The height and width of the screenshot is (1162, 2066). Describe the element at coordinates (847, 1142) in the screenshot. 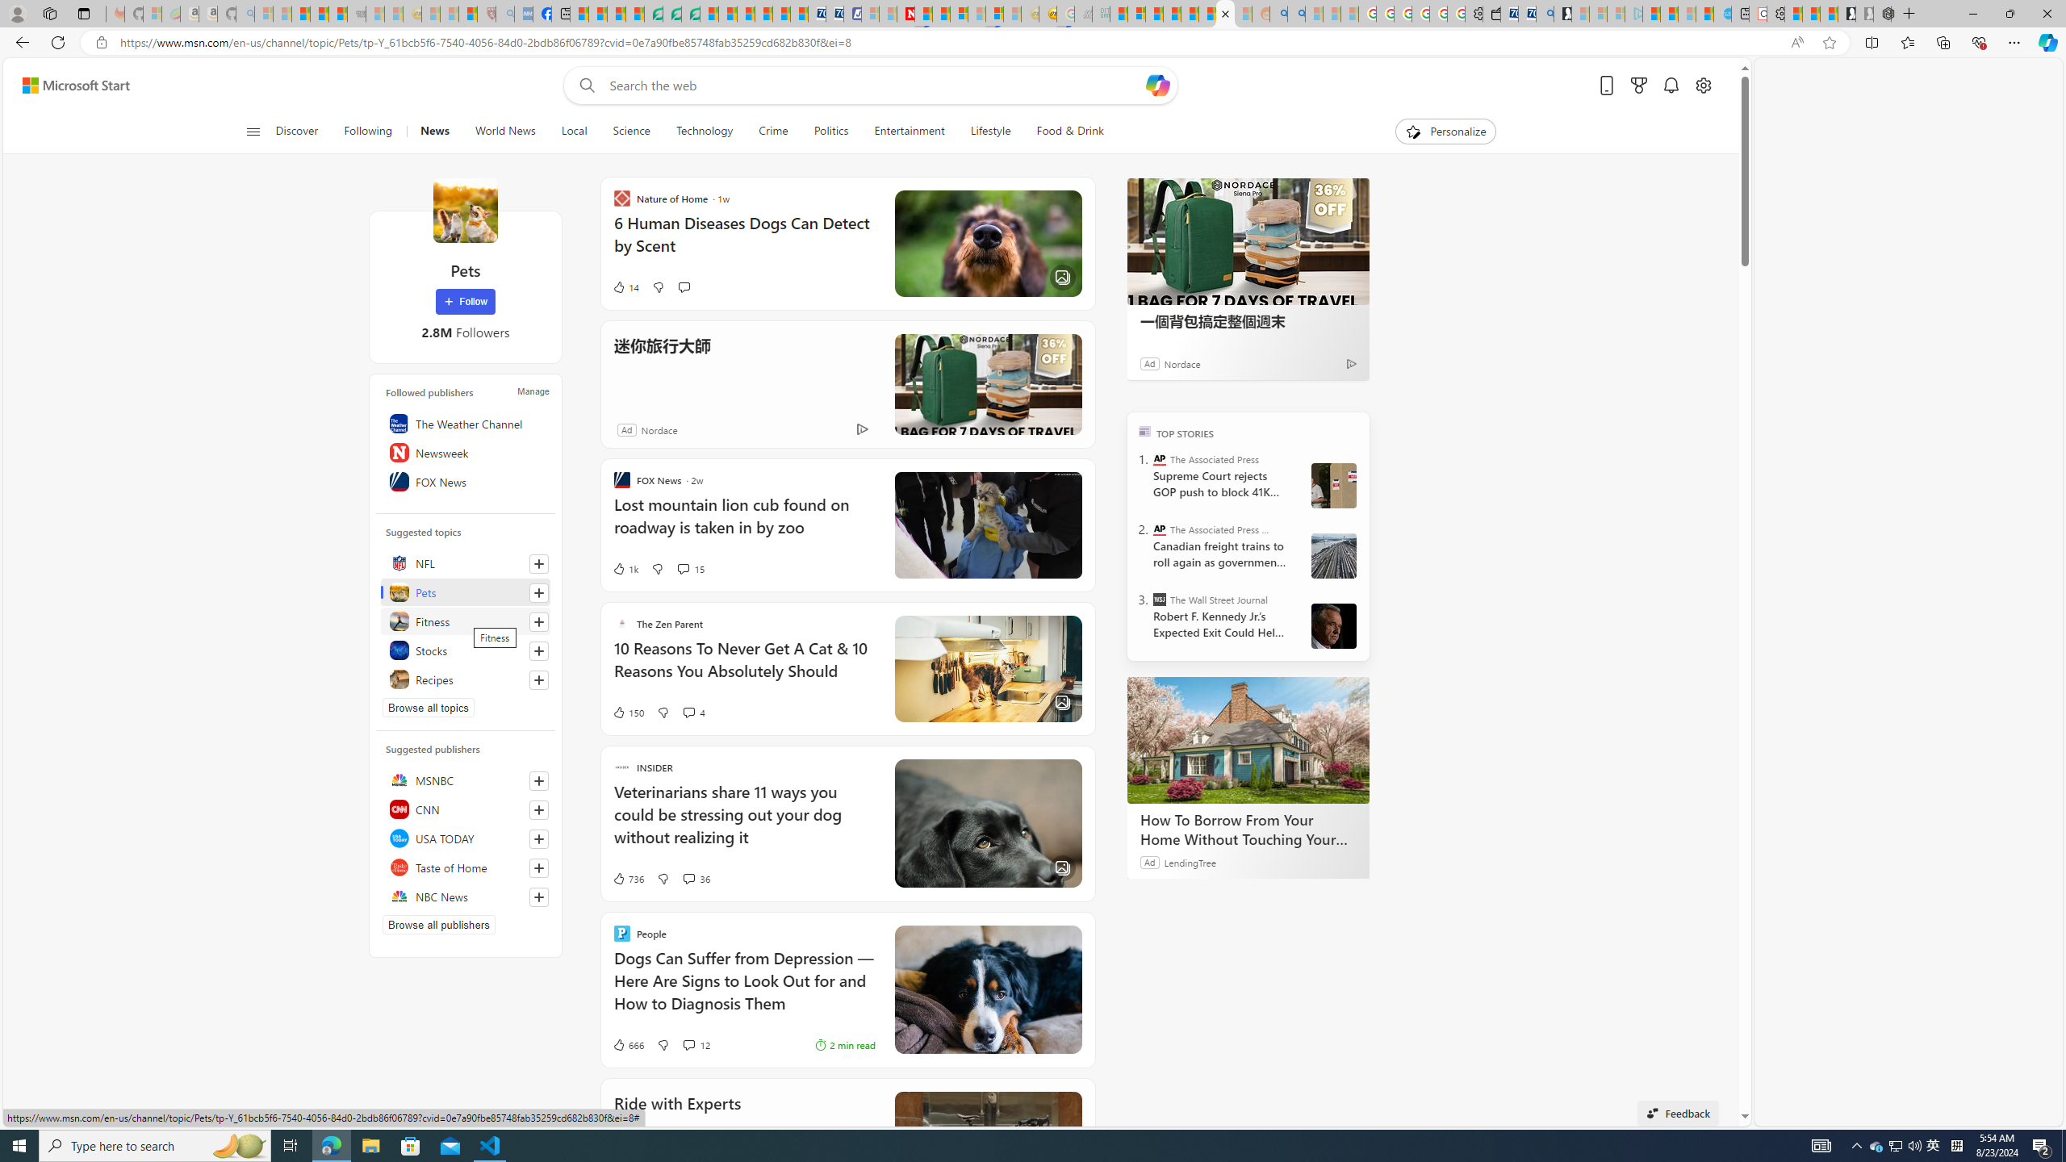

I see `Ride with ExpertsAdSky Blue Bikes` at that location.